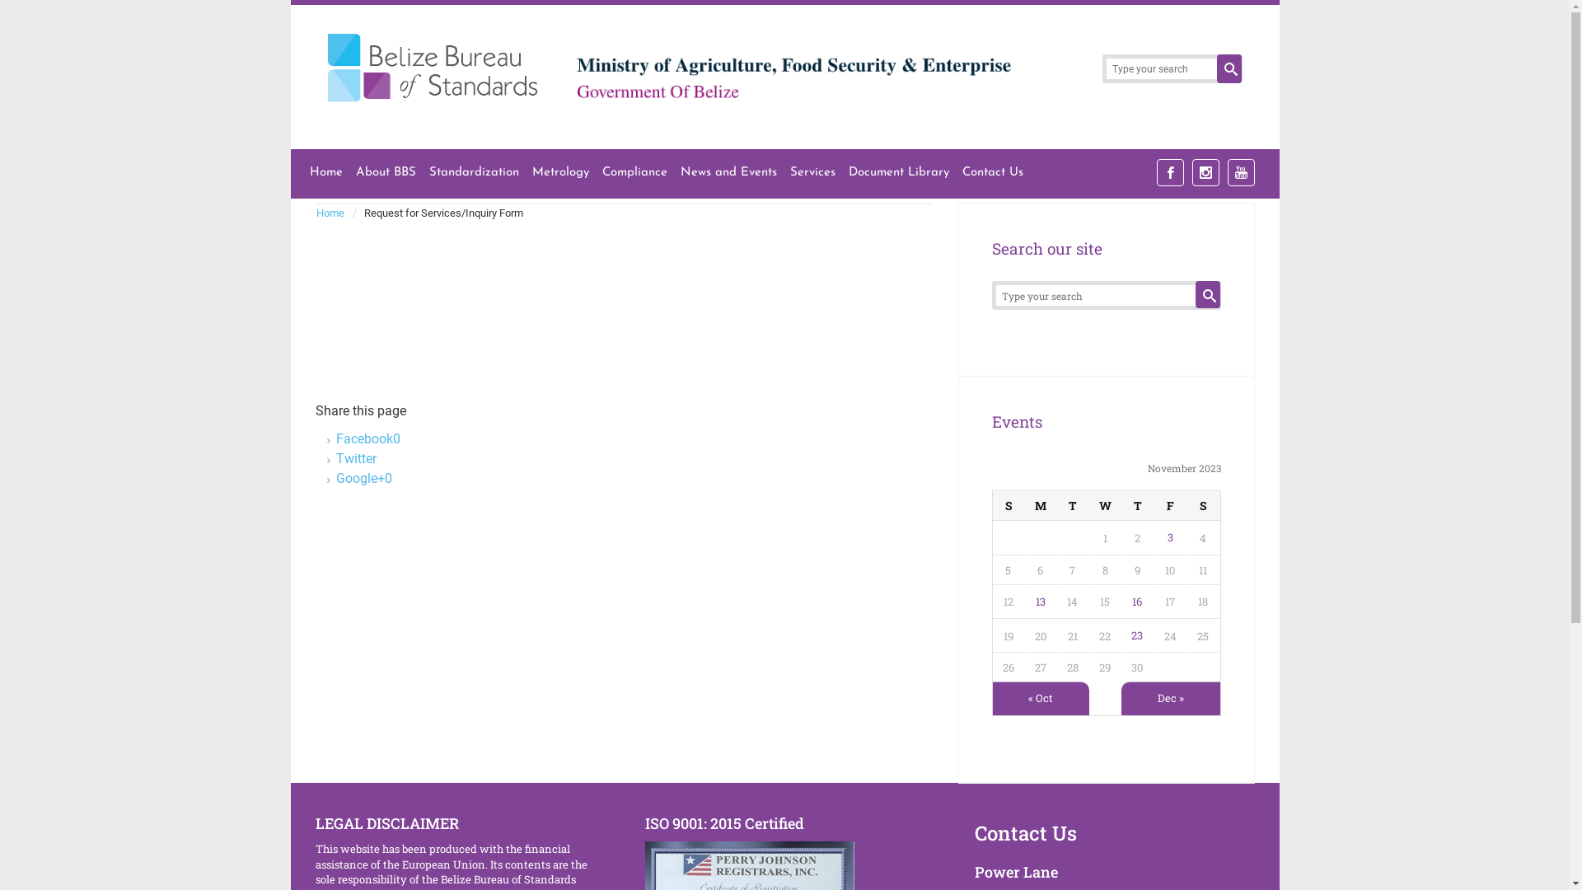  What do you see at coordinates (728, 173) in the screenshot?
I see `News and Events` at bounding box center [728, 173].